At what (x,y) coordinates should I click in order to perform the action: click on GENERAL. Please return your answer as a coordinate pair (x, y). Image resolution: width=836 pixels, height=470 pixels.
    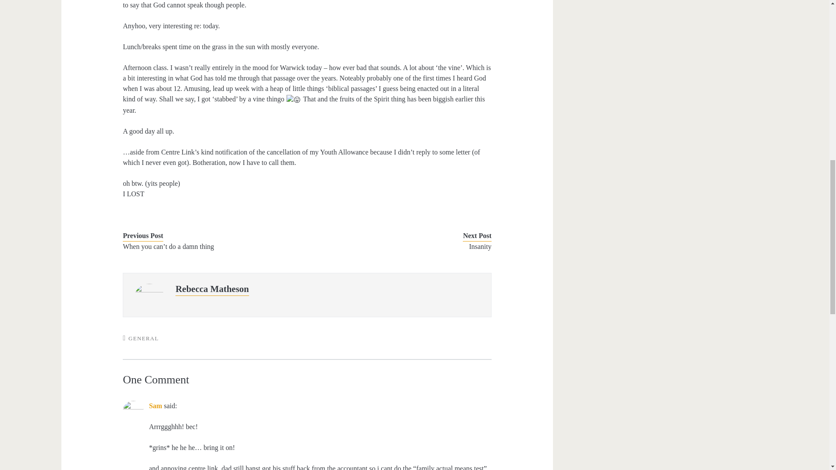
    Looking at the image, I should click on (144, 339).